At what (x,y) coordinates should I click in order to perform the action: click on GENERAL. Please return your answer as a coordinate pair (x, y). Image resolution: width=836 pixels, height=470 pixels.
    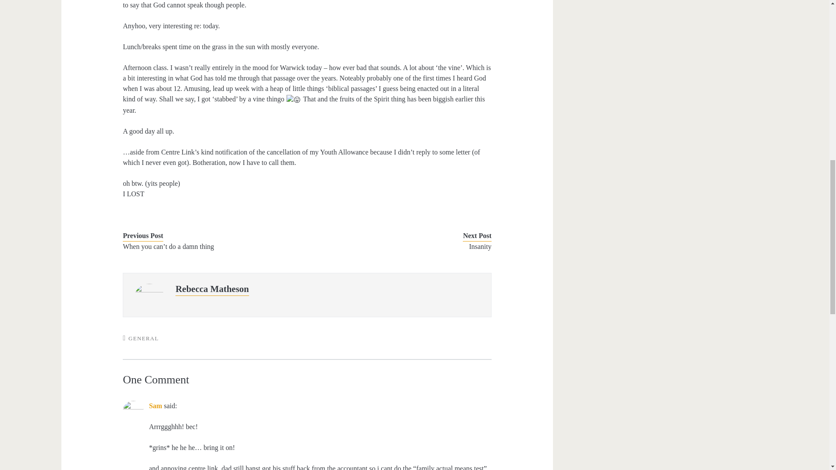
    Looking at the image, I should click on (144, 339).